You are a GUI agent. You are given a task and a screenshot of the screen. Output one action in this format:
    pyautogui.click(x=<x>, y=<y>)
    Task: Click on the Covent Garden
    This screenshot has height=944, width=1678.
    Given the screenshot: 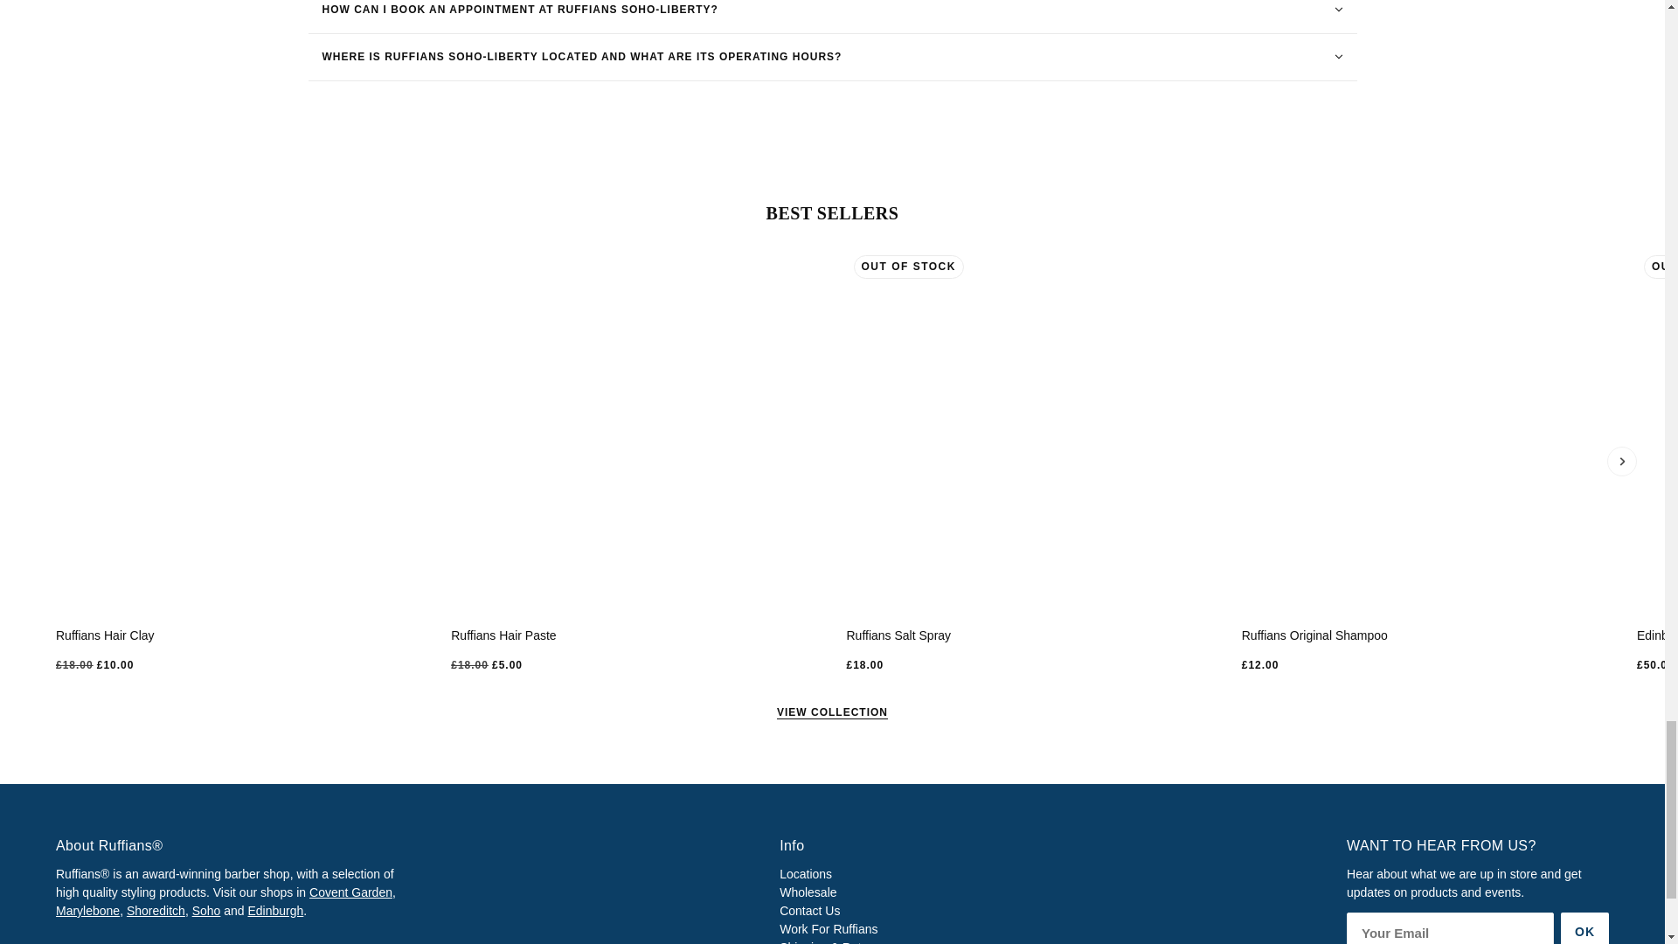 What is the action you would take?
    pyautogui.click(x=350, y=892)
    